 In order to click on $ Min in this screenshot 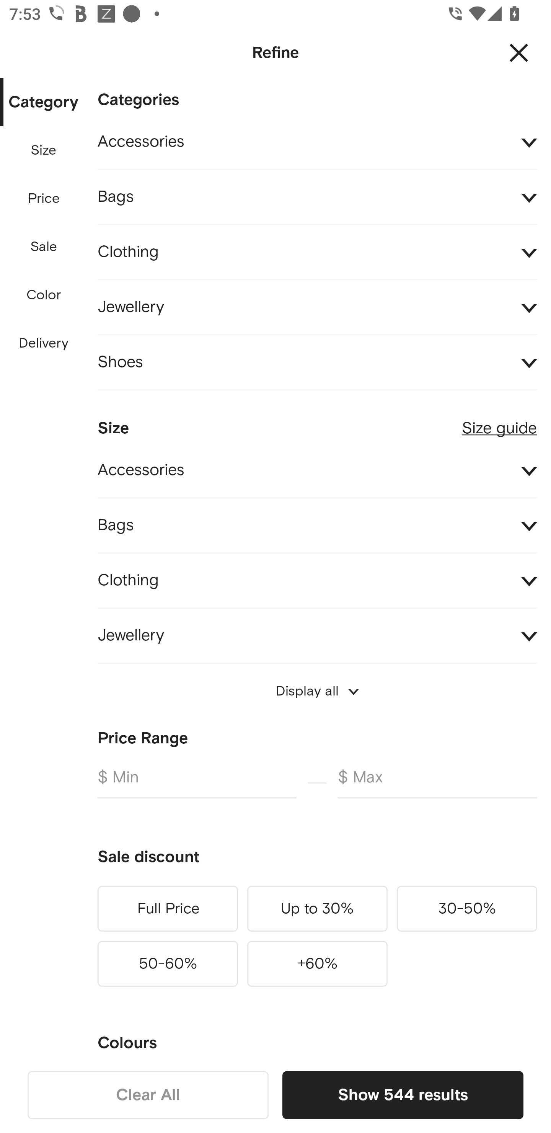, I will do `click(197, 783)`.